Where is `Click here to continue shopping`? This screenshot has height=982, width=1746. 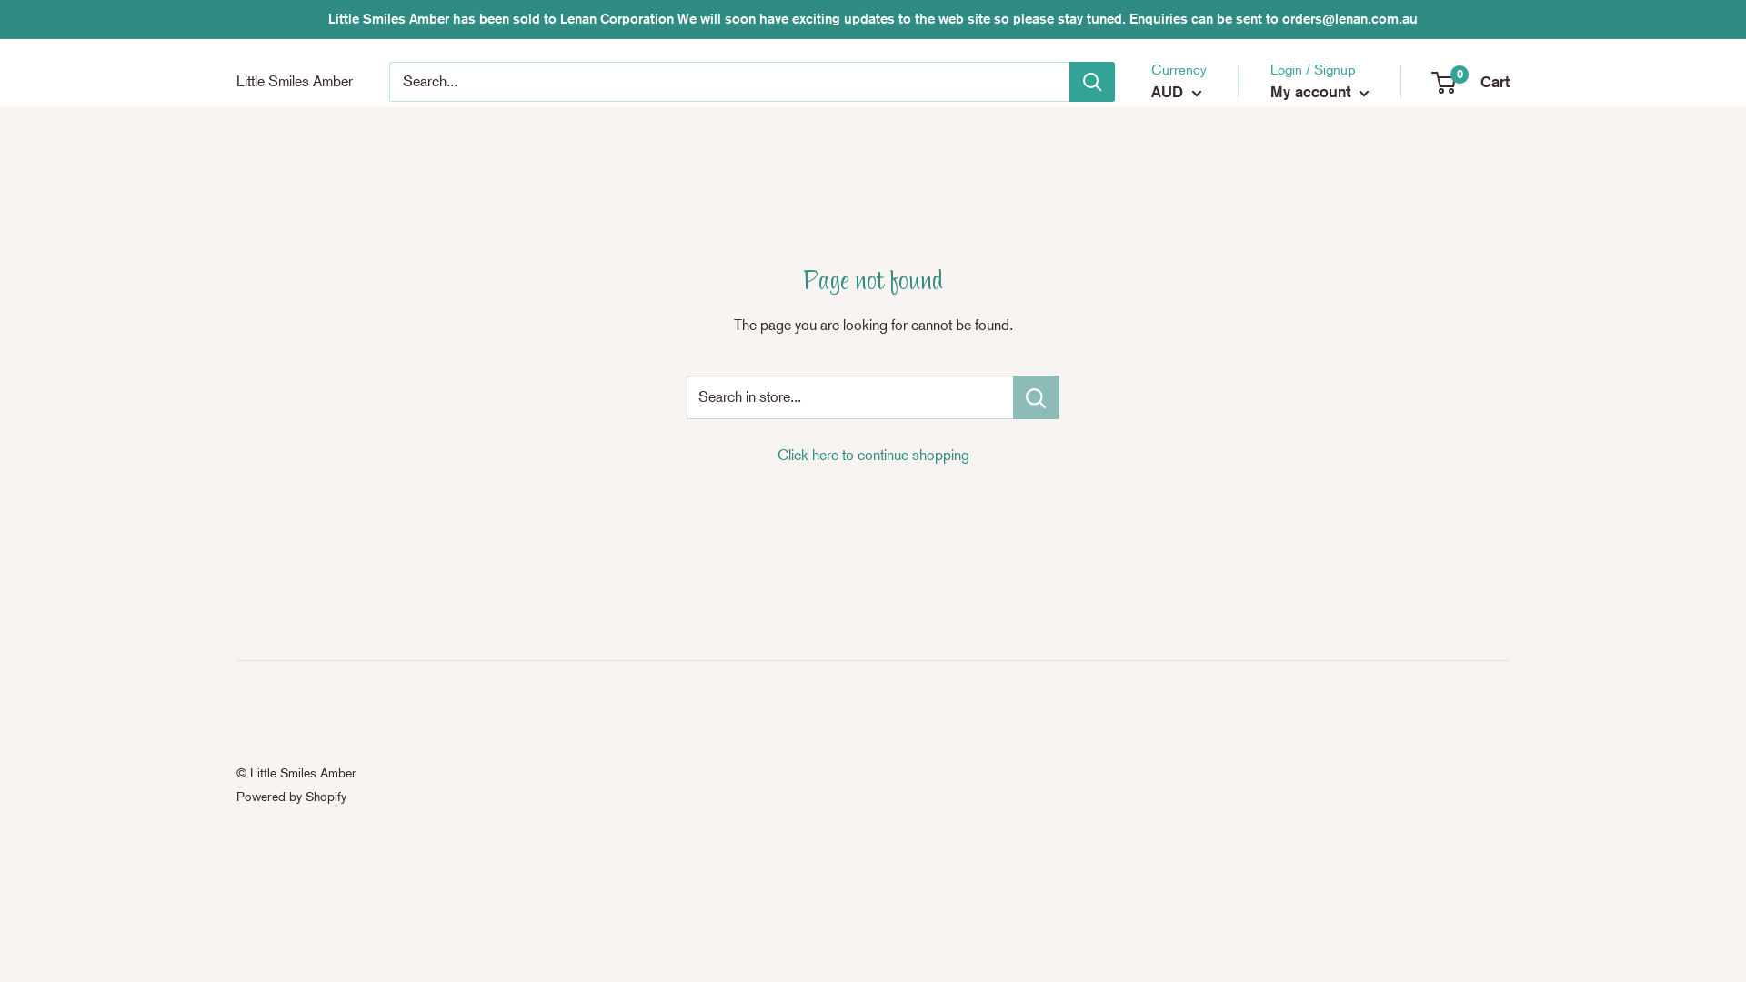
Click here to continue shopping is located at coordinates (873, 455).